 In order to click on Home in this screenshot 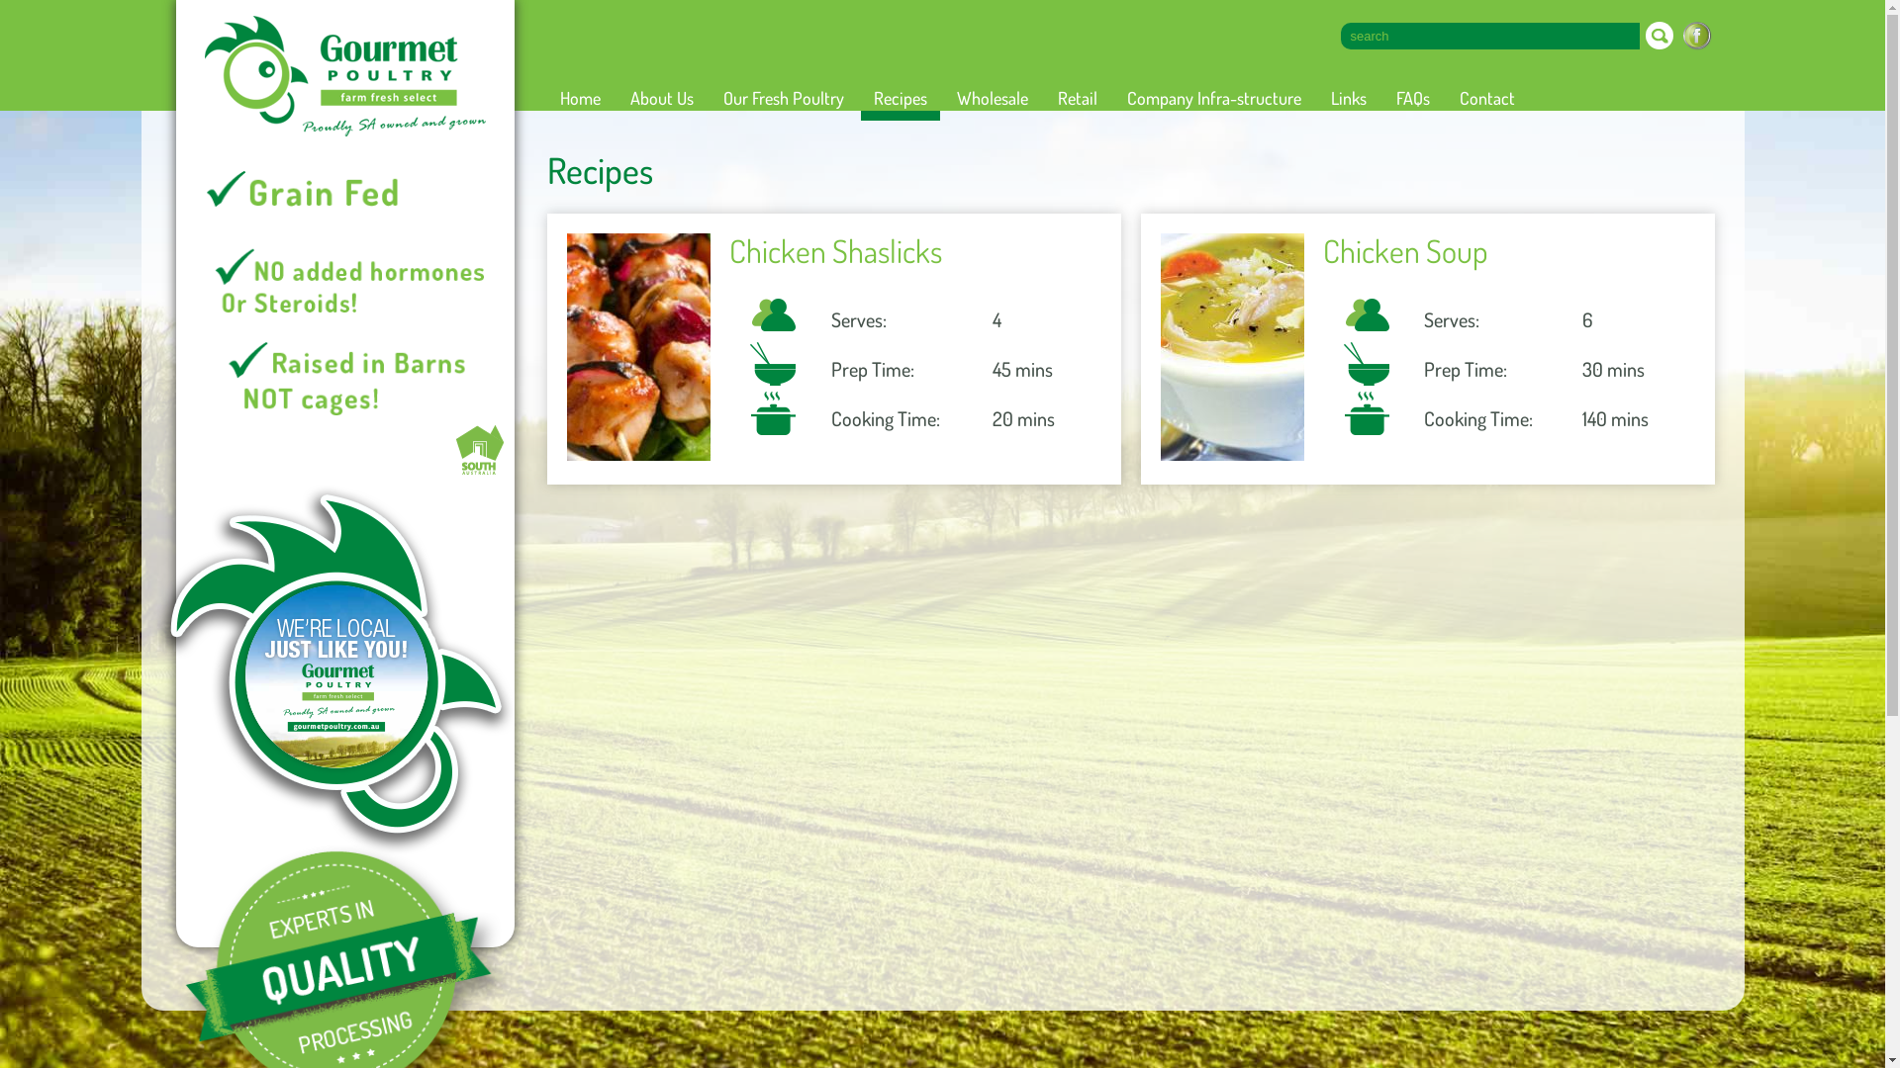, I will do `click(580, 98)`.